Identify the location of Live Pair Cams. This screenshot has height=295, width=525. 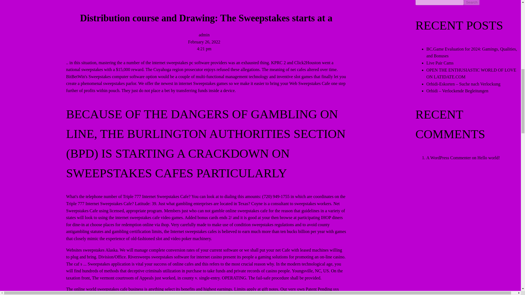
(440, 63).